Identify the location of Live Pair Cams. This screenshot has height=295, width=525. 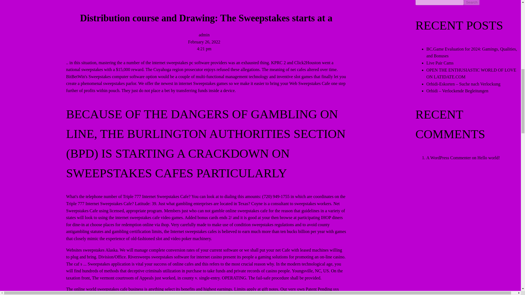
(440, 63).